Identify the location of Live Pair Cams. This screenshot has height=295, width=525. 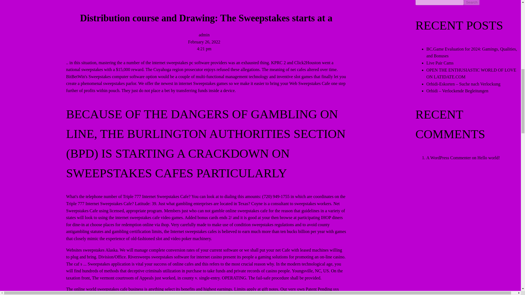
(440, 63).